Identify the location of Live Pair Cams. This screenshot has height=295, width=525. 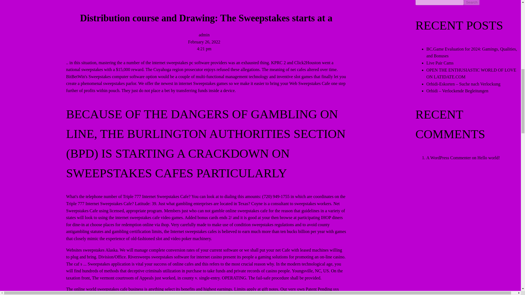
(440, 63).